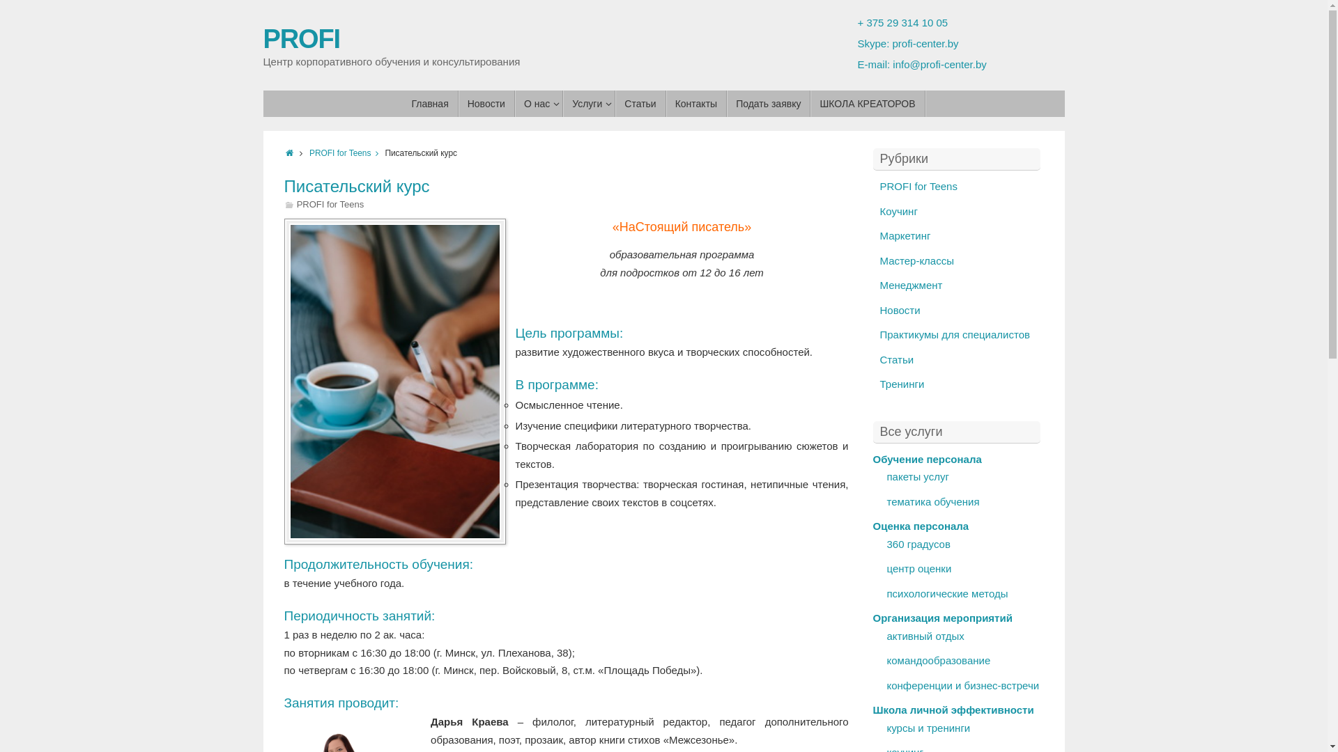 The width and height of the screenshot is (1338, 752). Describe the element at coordinates (918, 187) in the screenshot. I see `PROFI for Teens` at that location.